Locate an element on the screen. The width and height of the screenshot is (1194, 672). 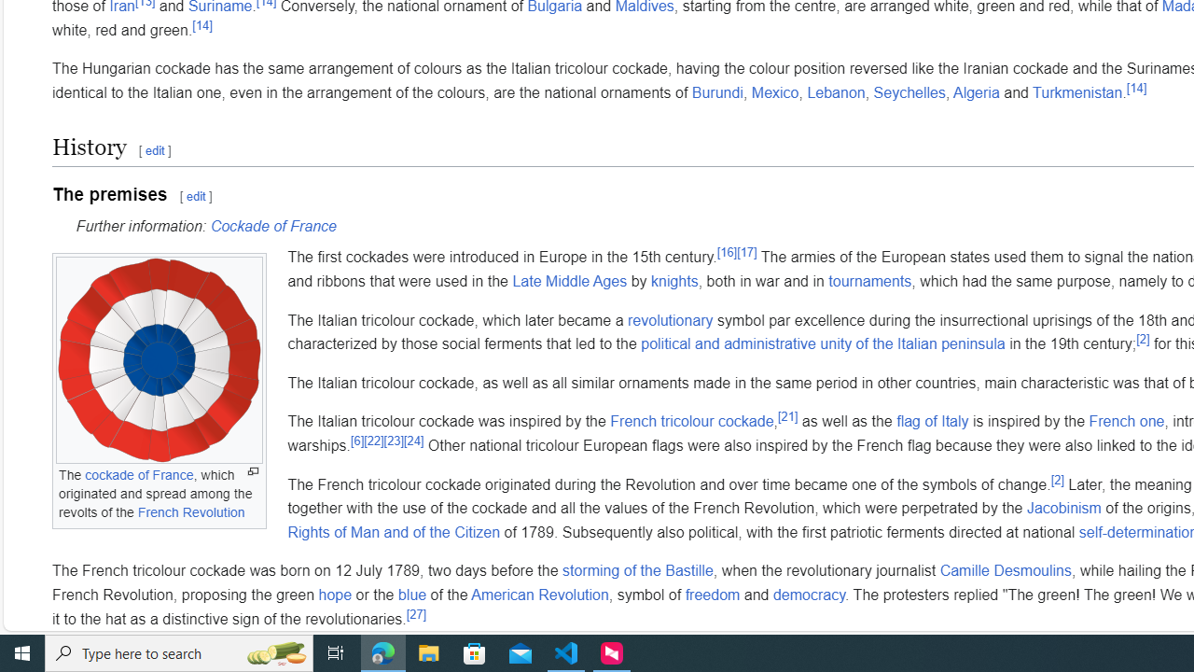
[27] is located at coordinates (416, 614).